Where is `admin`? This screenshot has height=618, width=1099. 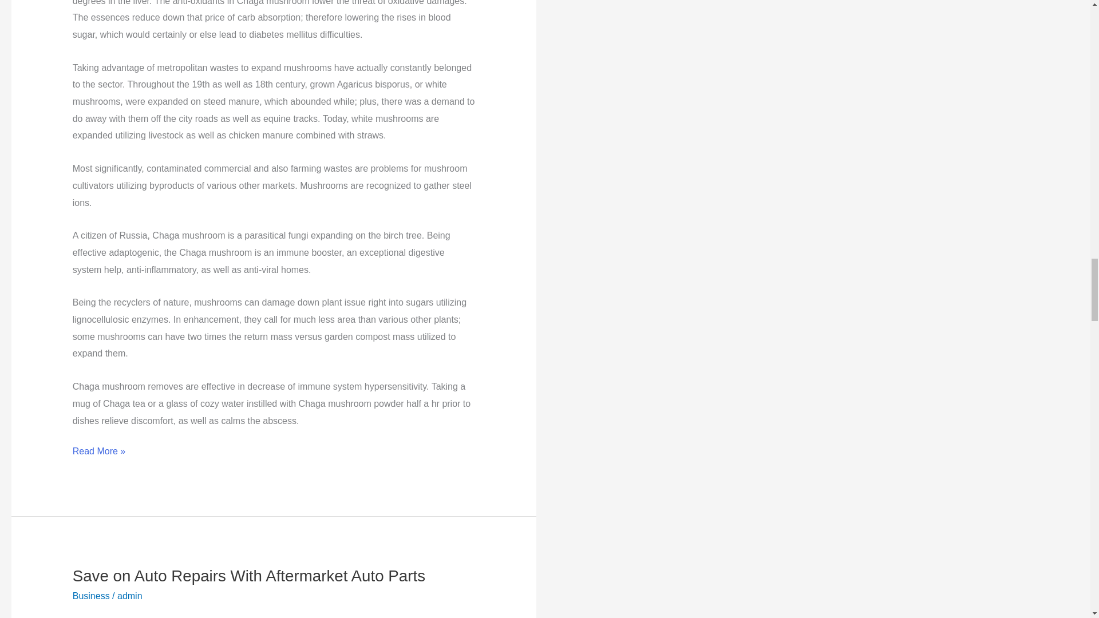 admin is located at coordinates (130, 595).